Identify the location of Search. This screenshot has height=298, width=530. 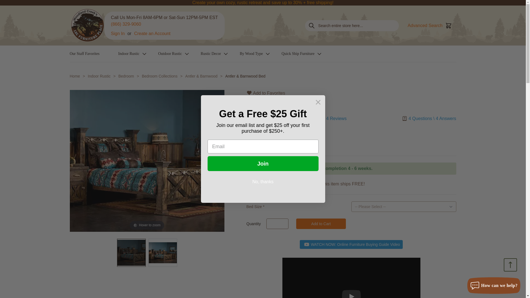
(311, 25).